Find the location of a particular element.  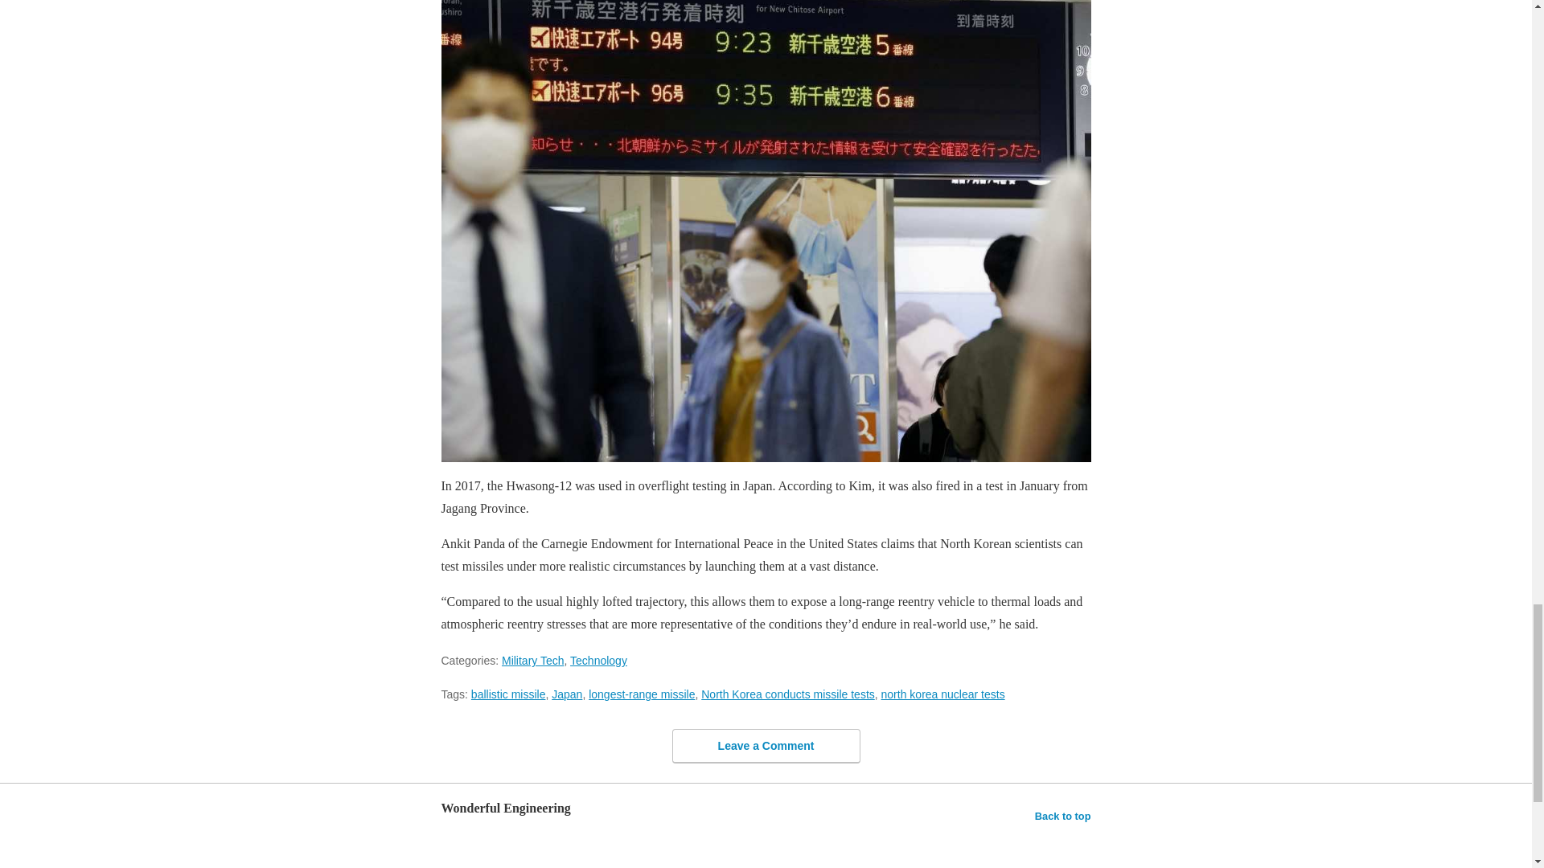

ballistic missile is located at coordinates (508, 694).